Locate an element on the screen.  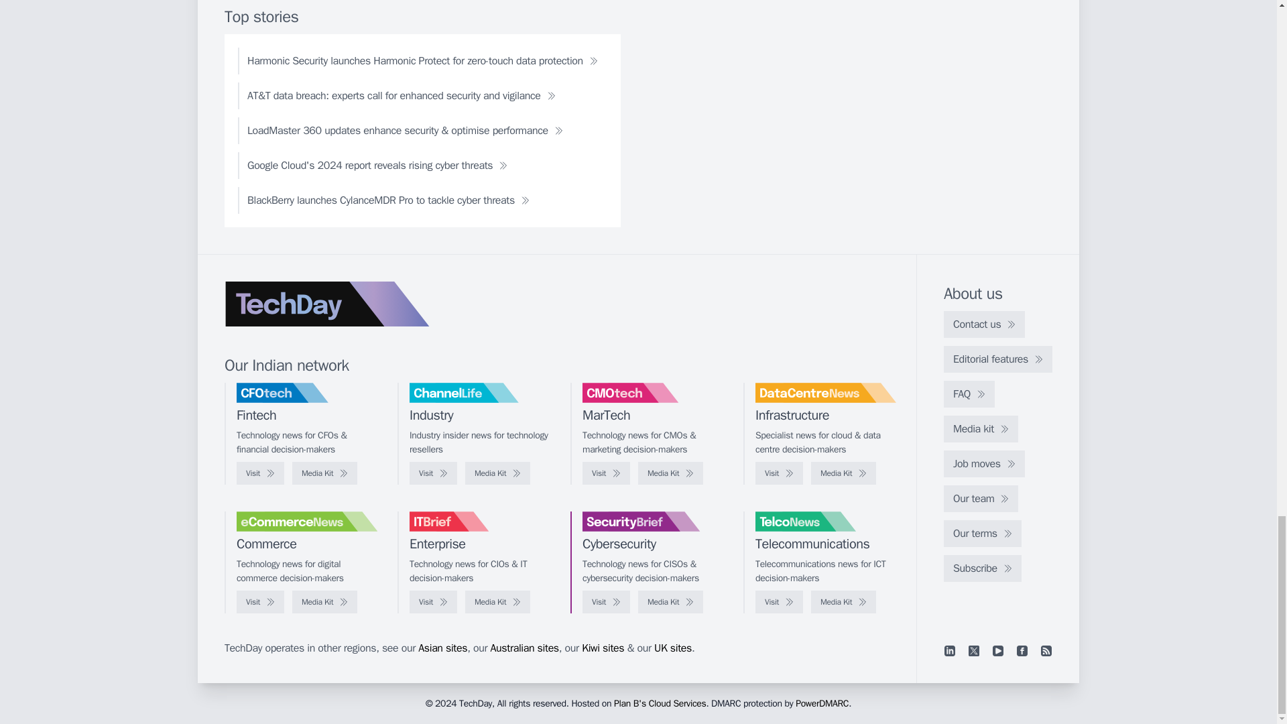
Visit is located at coordinates (606, 473).